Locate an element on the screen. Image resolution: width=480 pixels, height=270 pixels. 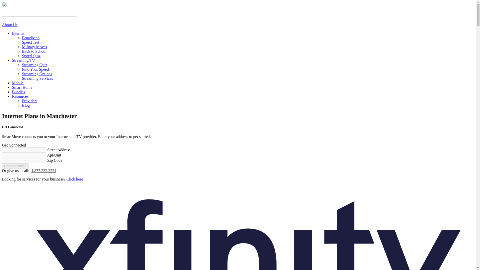
Bundles is located at coordinates (18, 91).